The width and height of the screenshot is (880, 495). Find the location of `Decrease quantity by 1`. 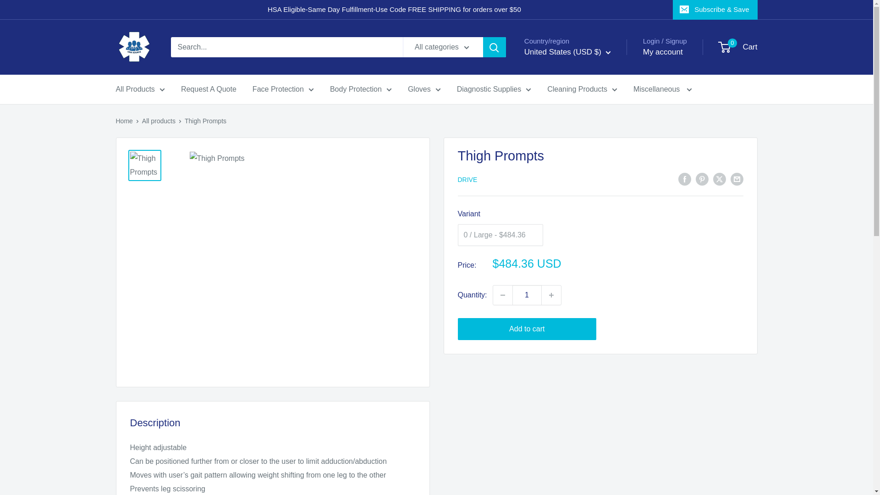

Decrease quantity by 1 is located at coordinates (502, 295).